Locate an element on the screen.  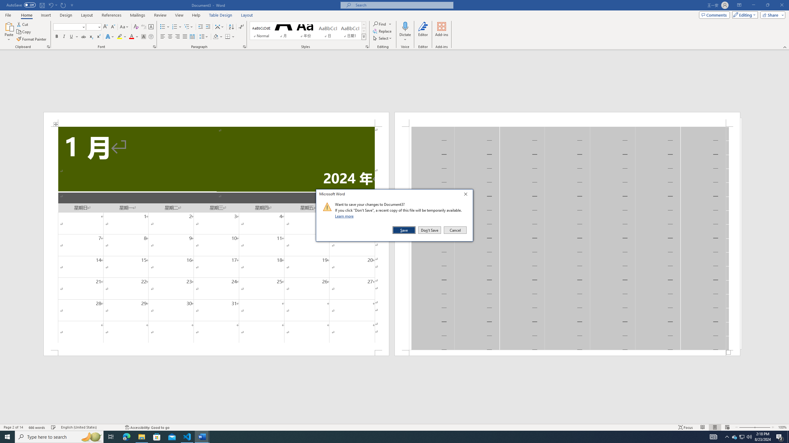
Shading RGB(0, 0, 0) is located at coordinates (216, 37).